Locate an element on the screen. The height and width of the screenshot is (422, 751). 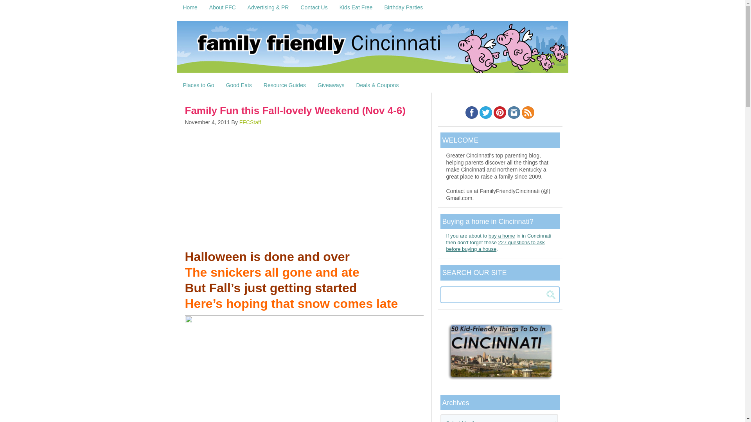
Good Eats is located at coordinates (239, 85).